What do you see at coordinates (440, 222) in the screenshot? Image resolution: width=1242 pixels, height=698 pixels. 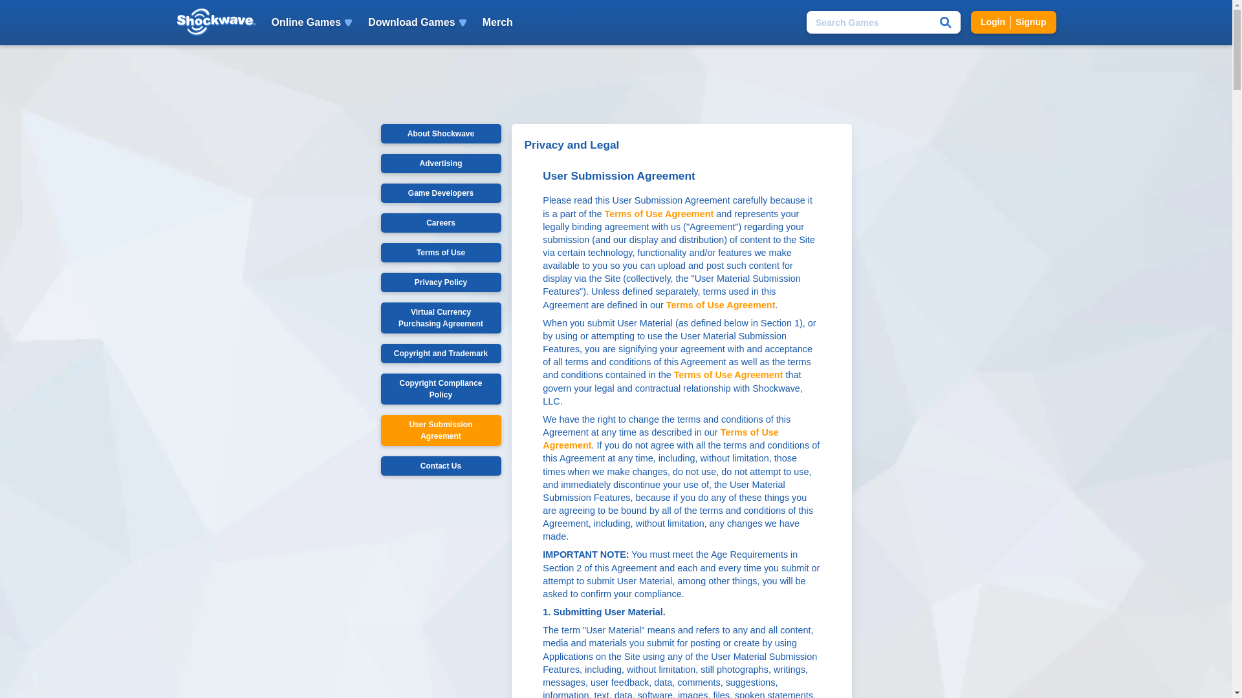 I see `Copyright and Trademark` at bounding box center [440, 222].